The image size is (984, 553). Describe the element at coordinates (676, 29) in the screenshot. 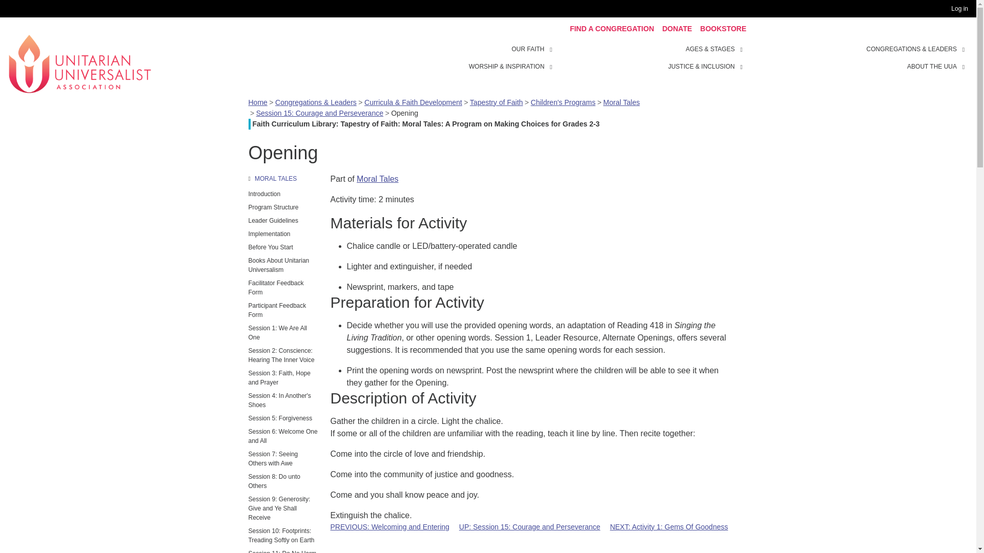

I see `DONATE` at that location.